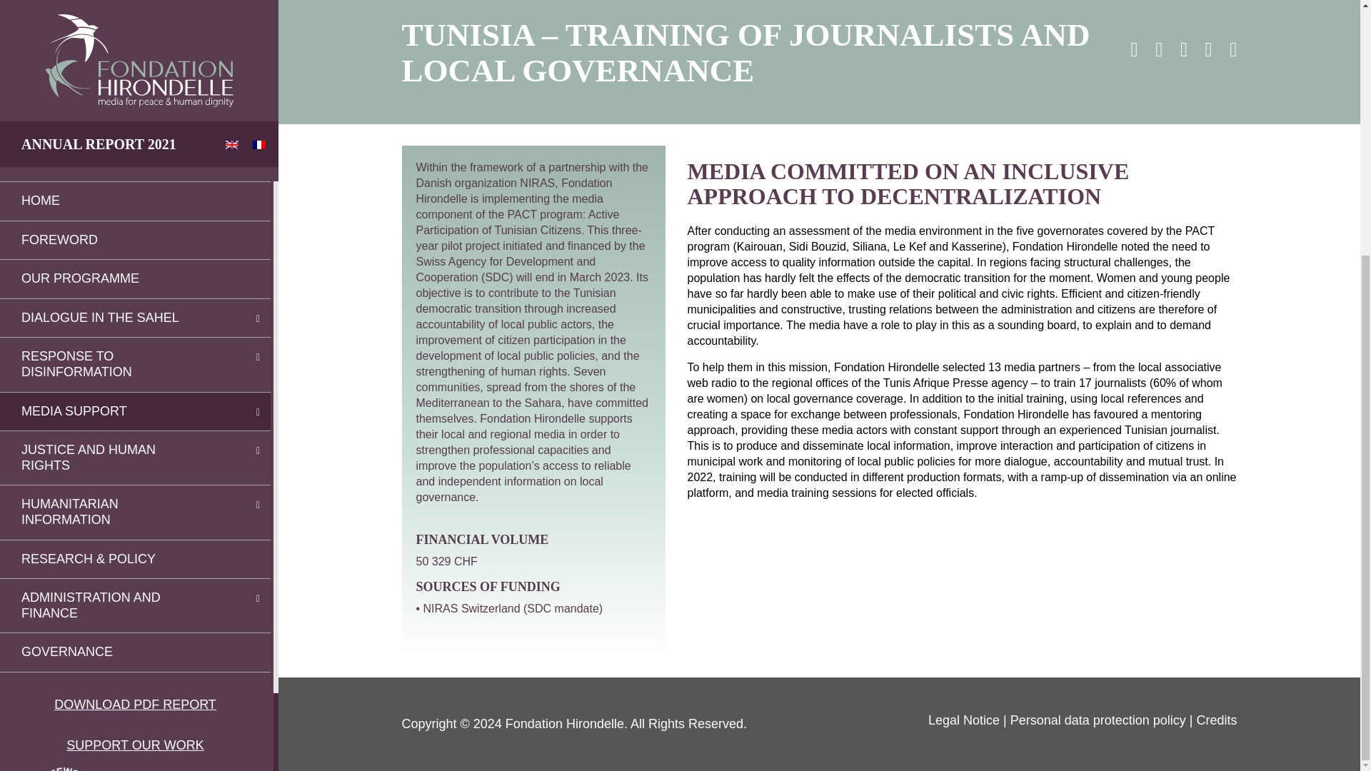  Describe the element at coordinates (135, 371) in the screenshot. I see `SUPPORT OUR WORK` at that location.